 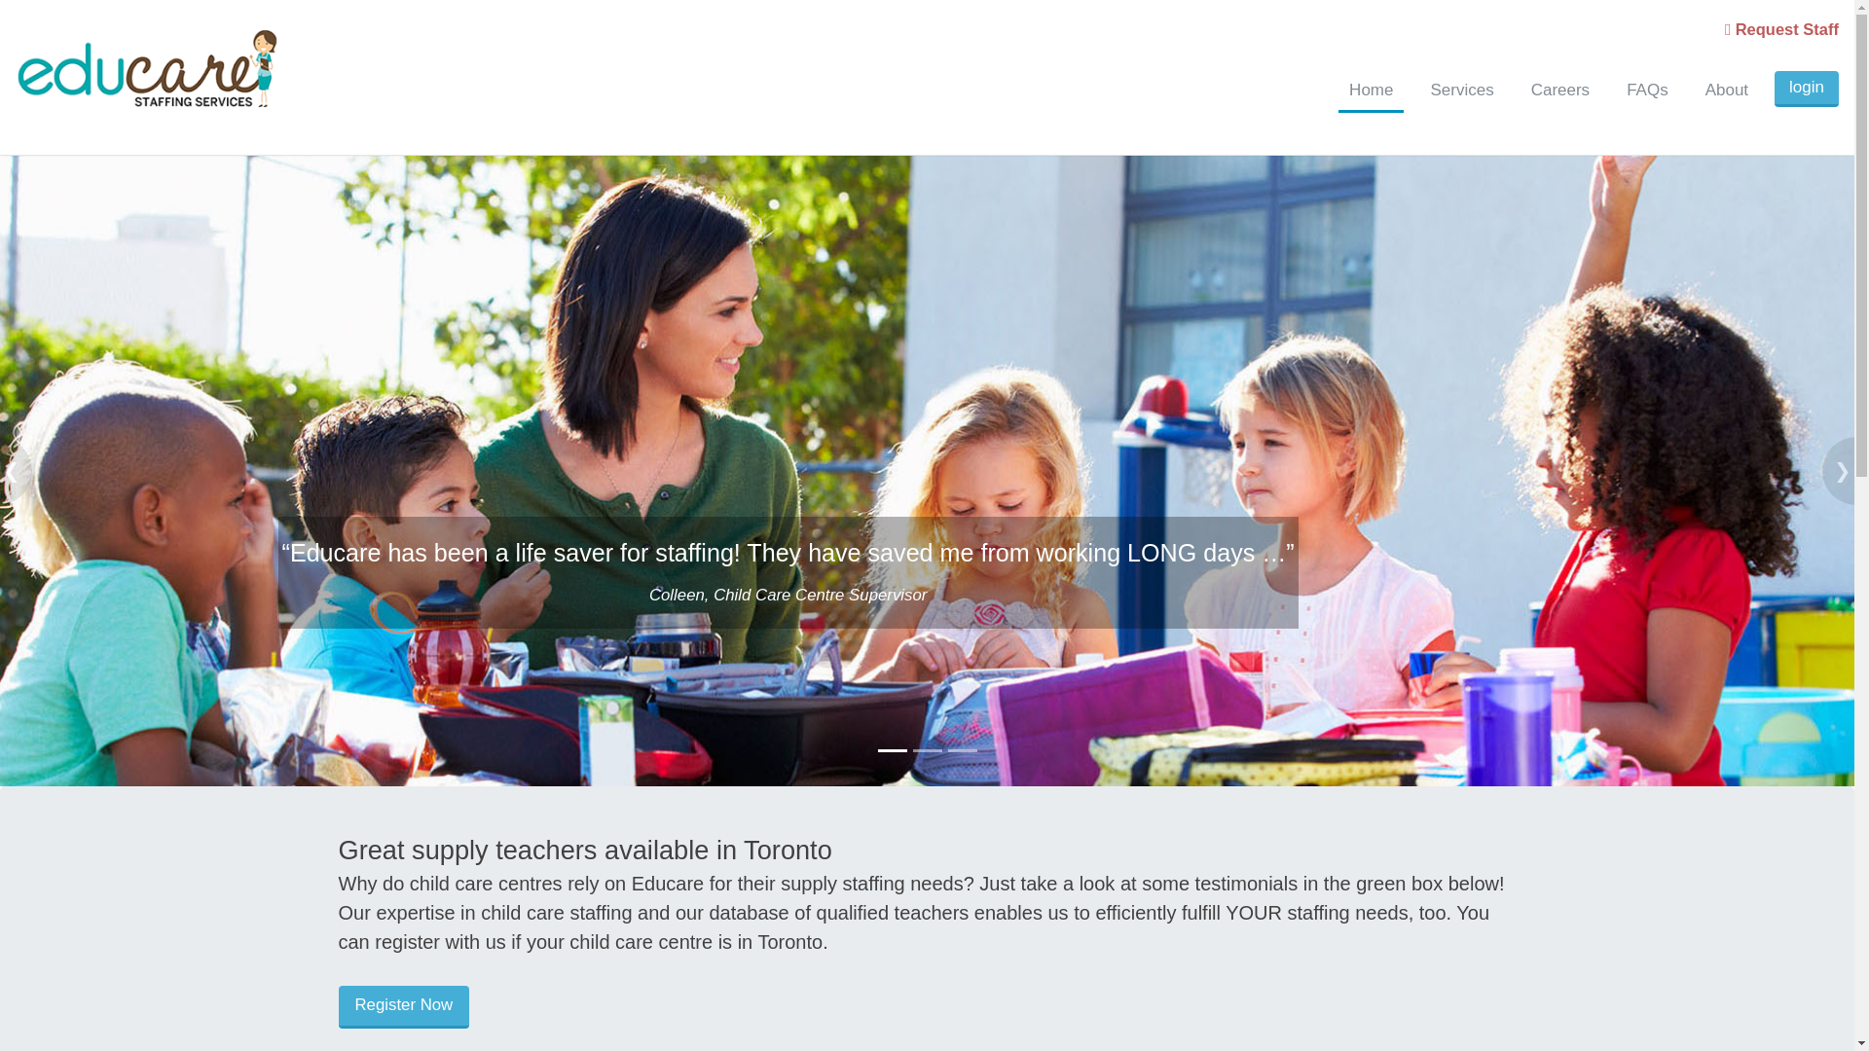 I want to click on login, so click(x=1807, y=90).